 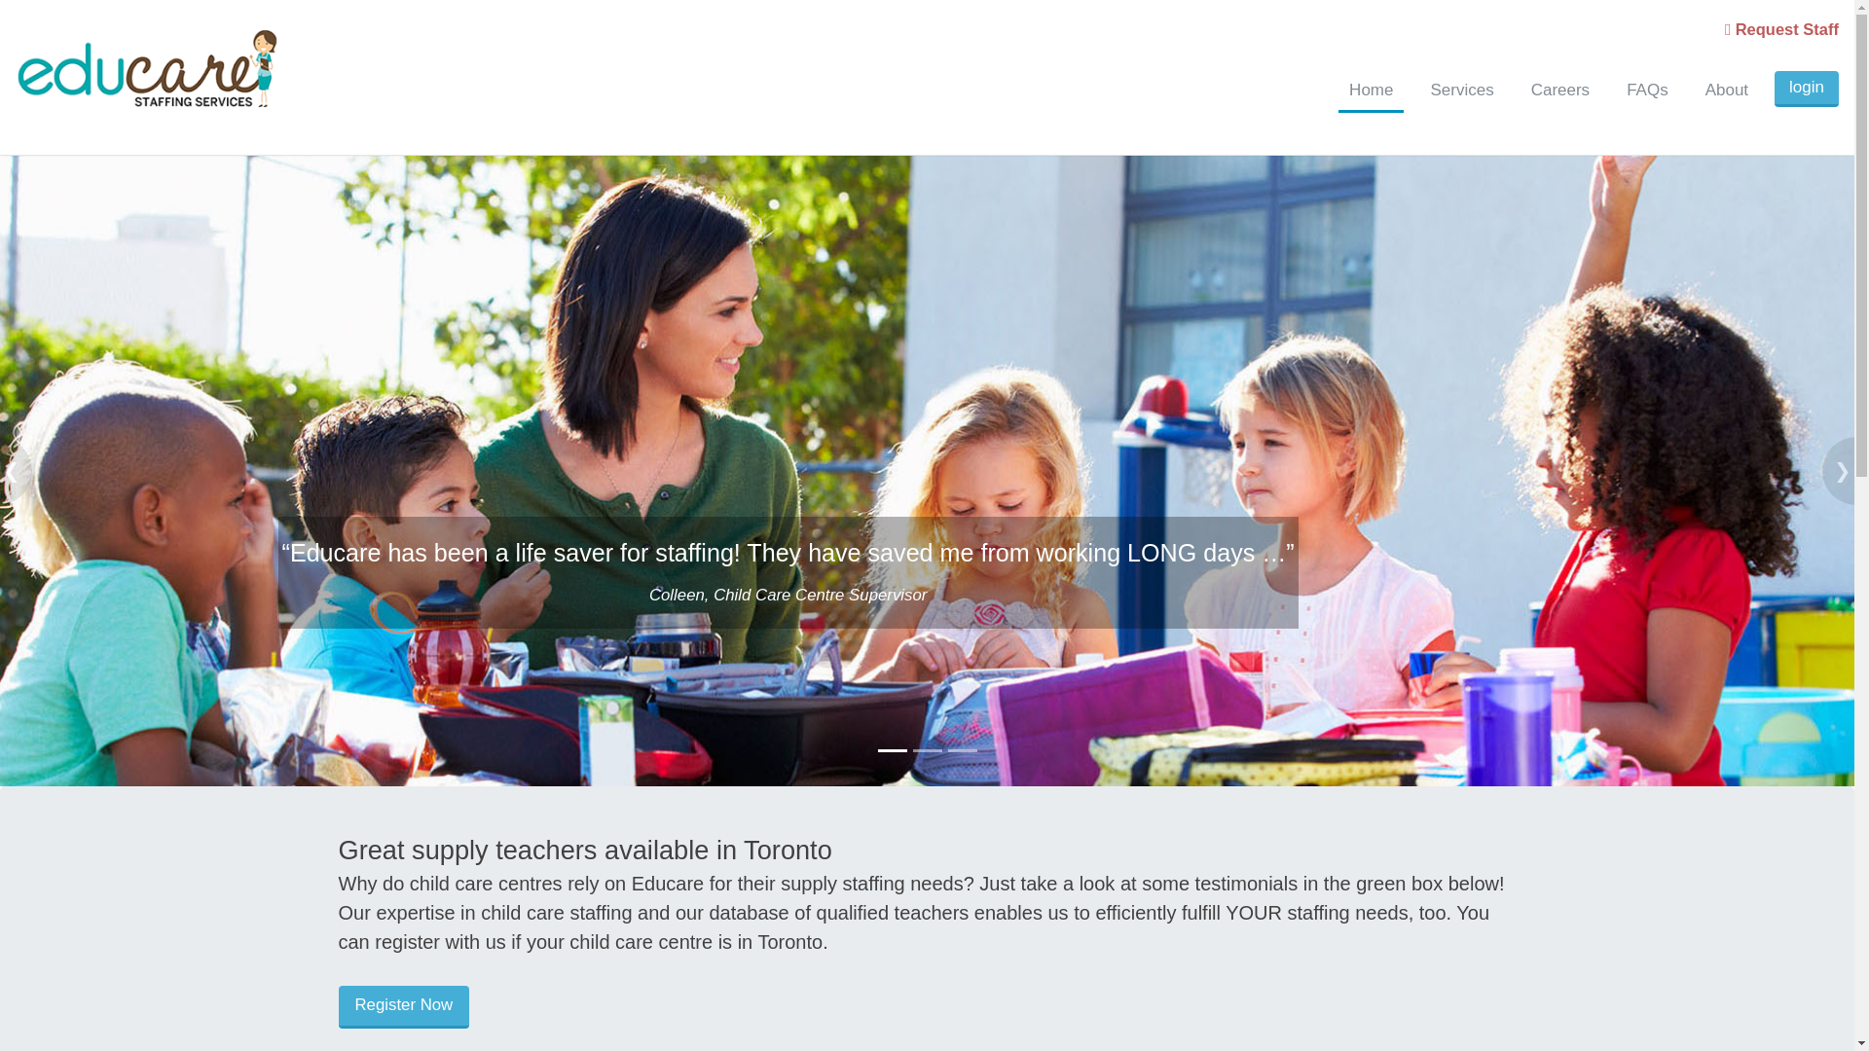 I want to click on login, so click(x=1807, y=90).